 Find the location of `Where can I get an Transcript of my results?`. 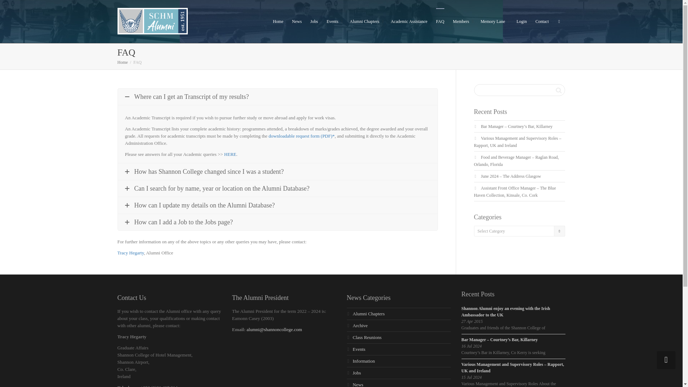

Where can I get an Transcript of my results? is located at coordinates (277, 97).